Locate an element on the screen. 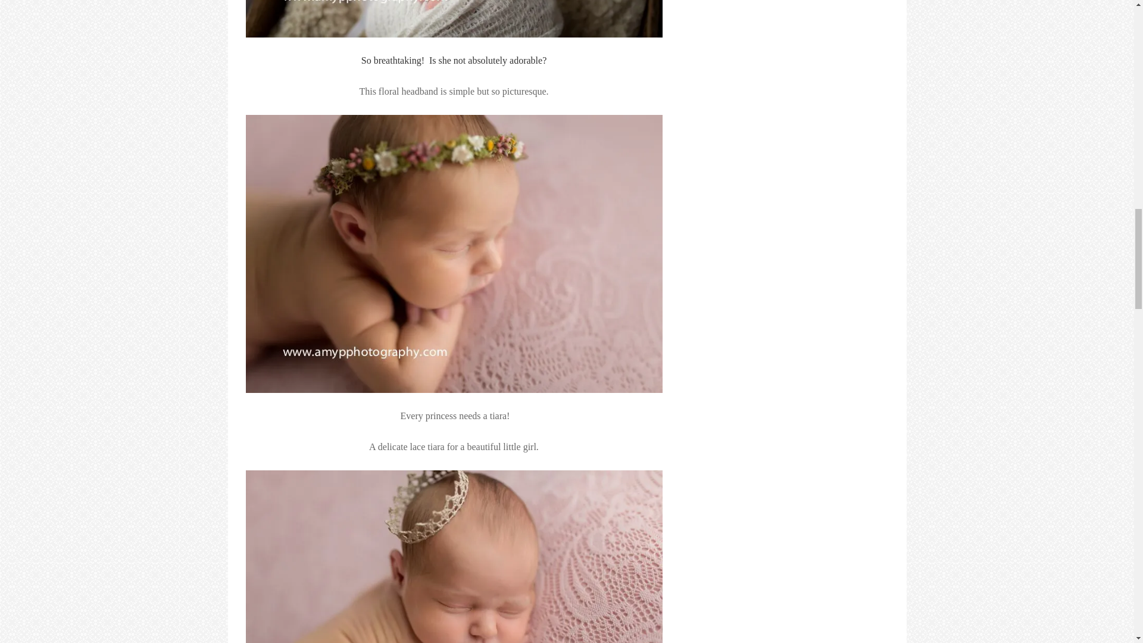 This screenshot has width=1143, height=643. So breathtaking!  Is she not absolutely adorable? is located at coordinates (454, 60).